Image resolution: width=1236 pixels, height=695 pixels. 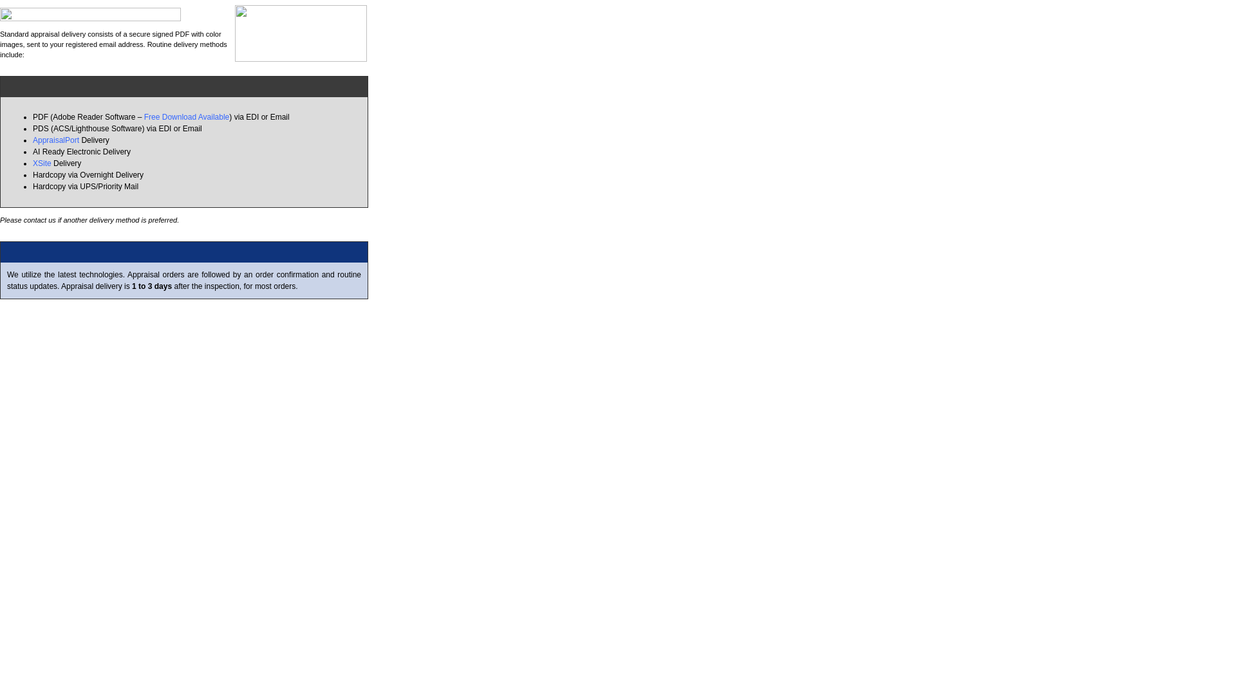 I want to click on Free Download Available, so click(x=187, y=117).